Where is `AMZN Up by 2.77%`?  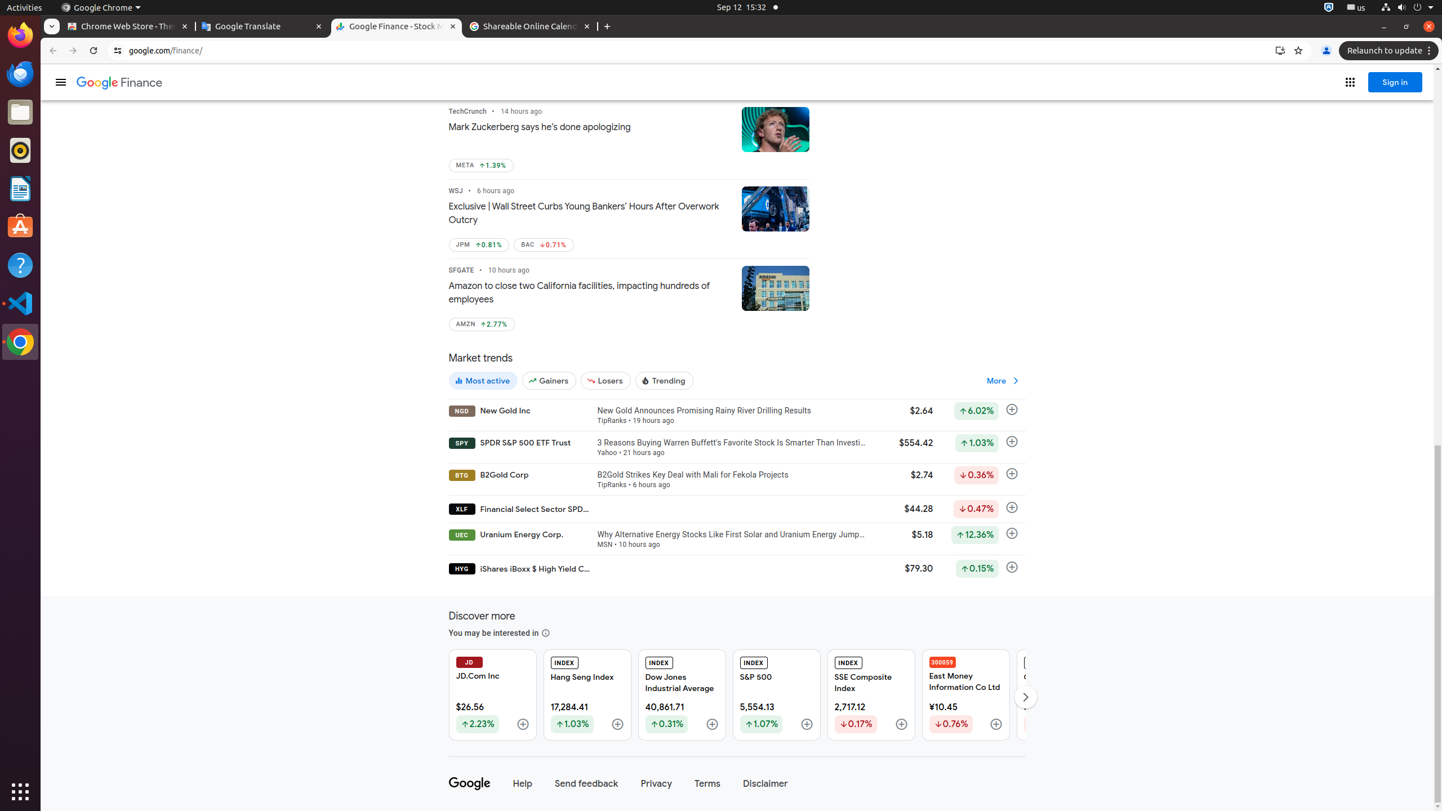 AMZN Up by 2.77% is located at coordinates (482, 324).